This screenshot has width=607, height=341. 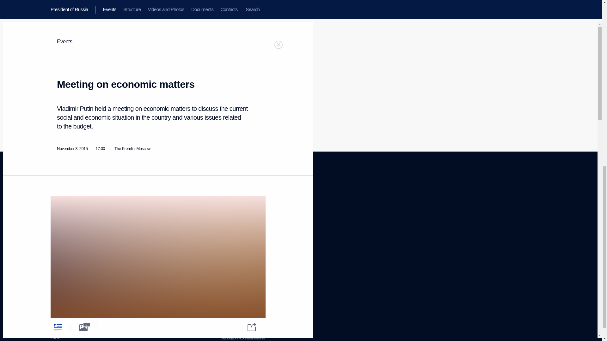 I want to click on Version for People with Disabilities, so click(x=69, y=295).